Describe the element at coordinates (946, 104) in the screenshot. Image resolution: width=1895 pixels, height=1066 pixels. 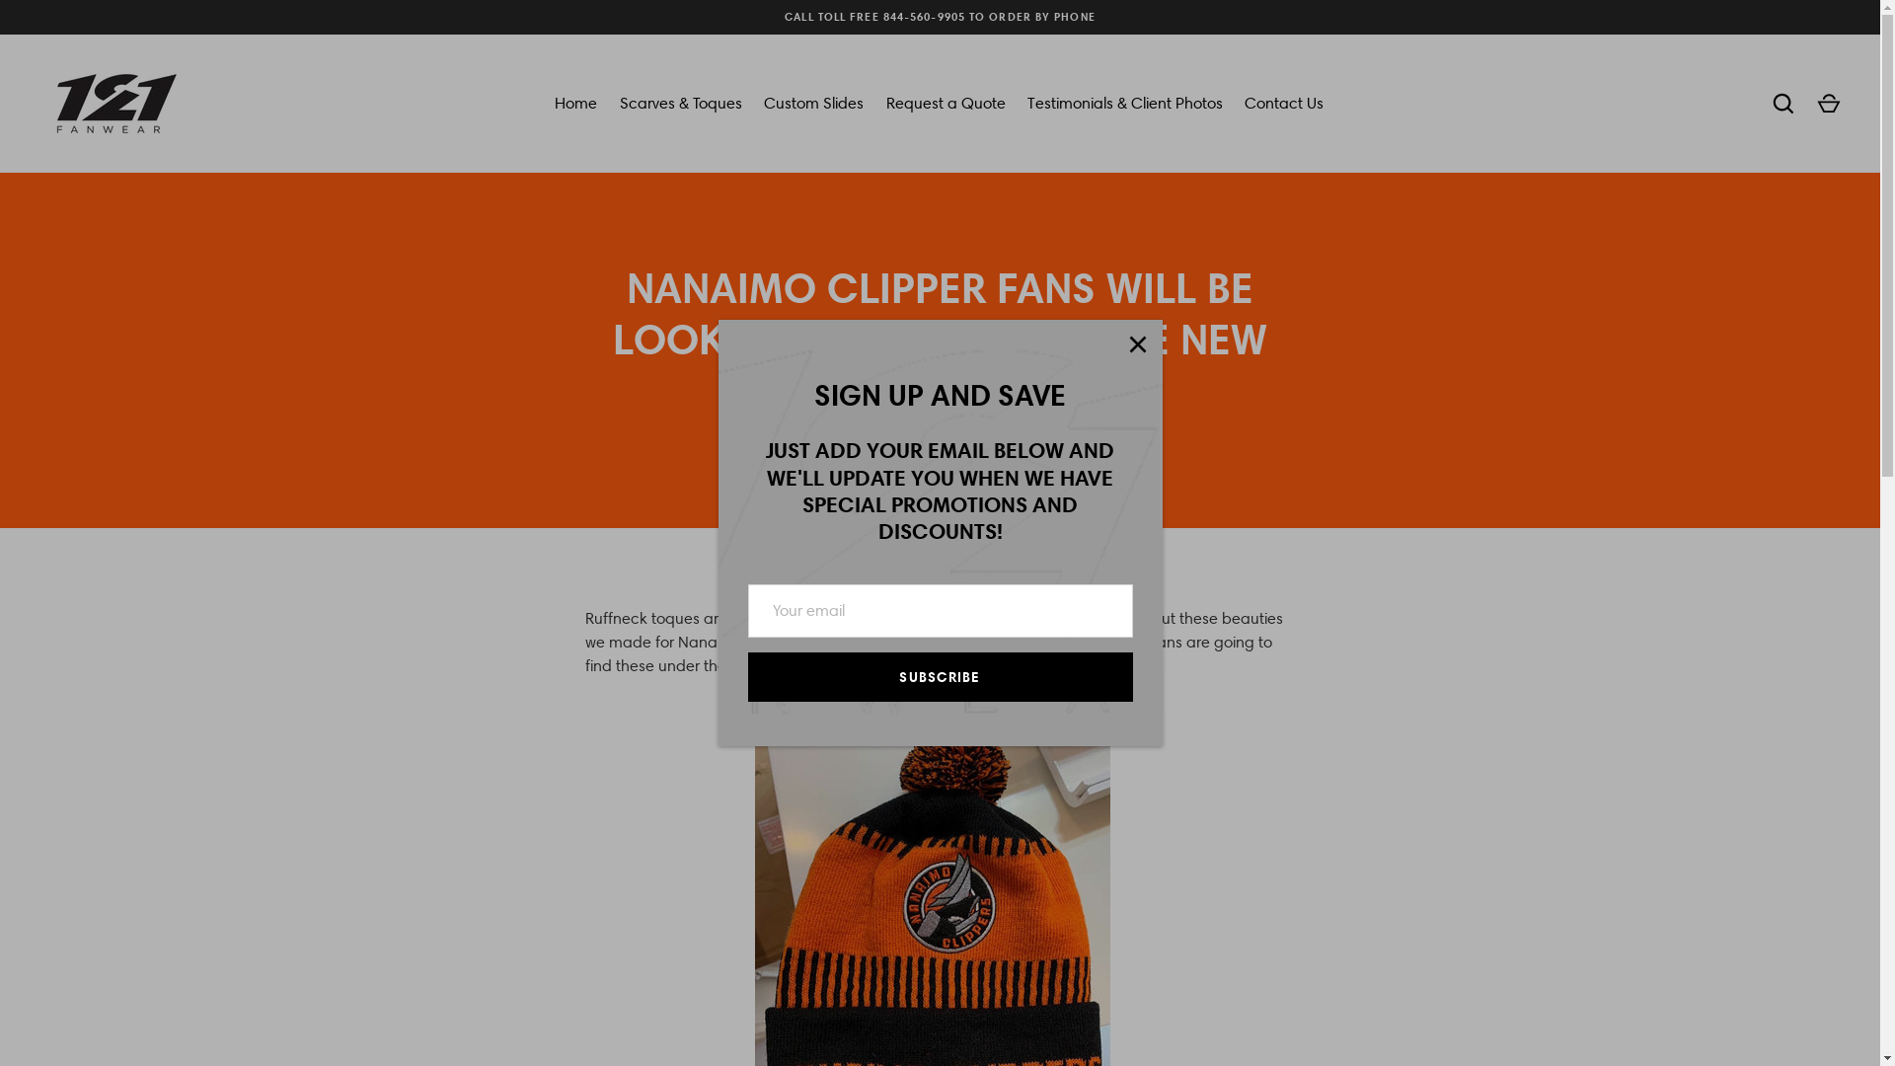
I see `Request a Quote` at that location.